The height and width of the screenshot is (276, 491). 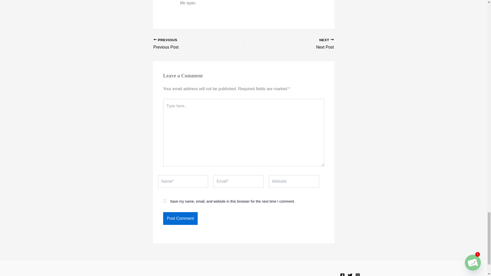 What do you see at coordinates (297, 44) in the screenshot?
I see `yes` at bounding box center [297, 44].